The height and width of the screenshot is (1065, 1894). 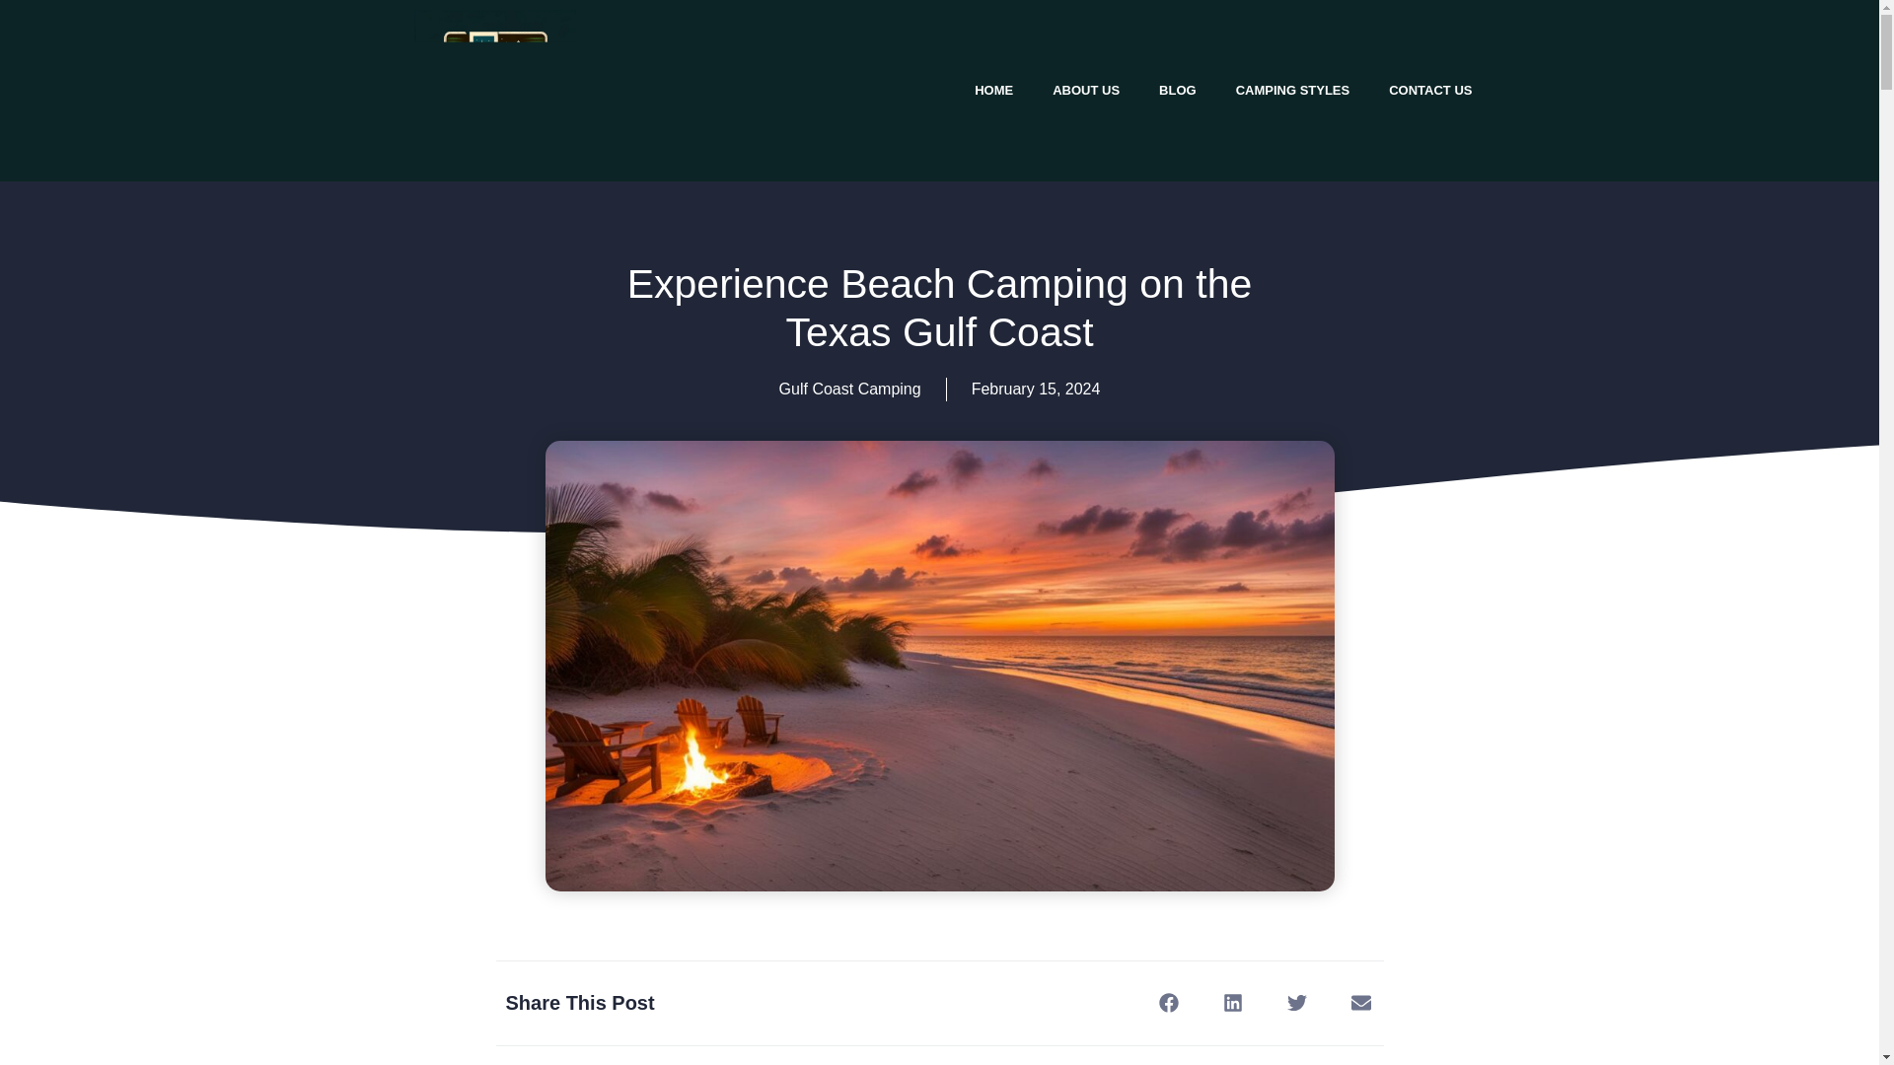 I want to click on ABOUT US, so click(x=1085, y=91).